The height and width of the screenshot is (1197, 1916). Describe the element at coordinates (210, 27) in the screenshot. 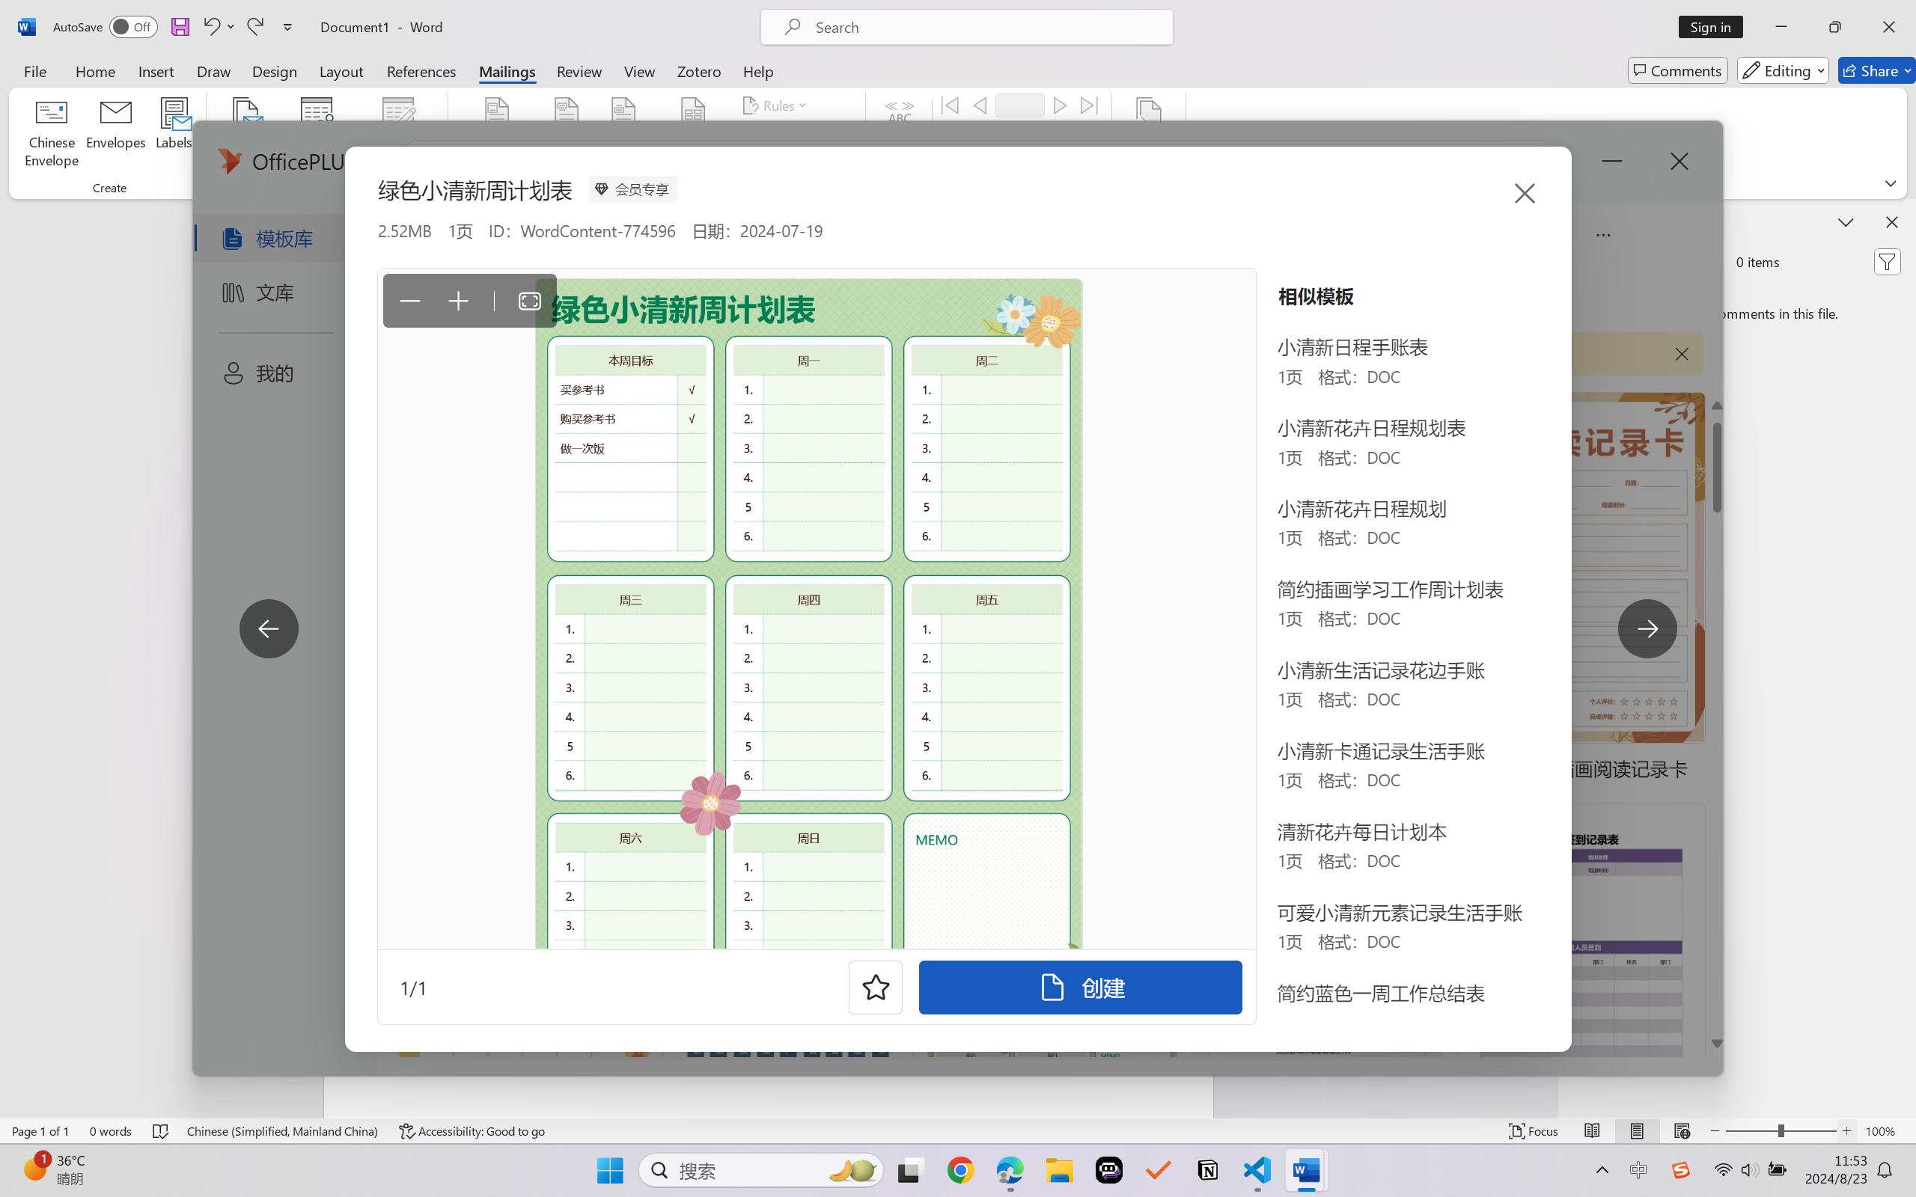

I see `Undo Apply Quick Style Set` at that location.